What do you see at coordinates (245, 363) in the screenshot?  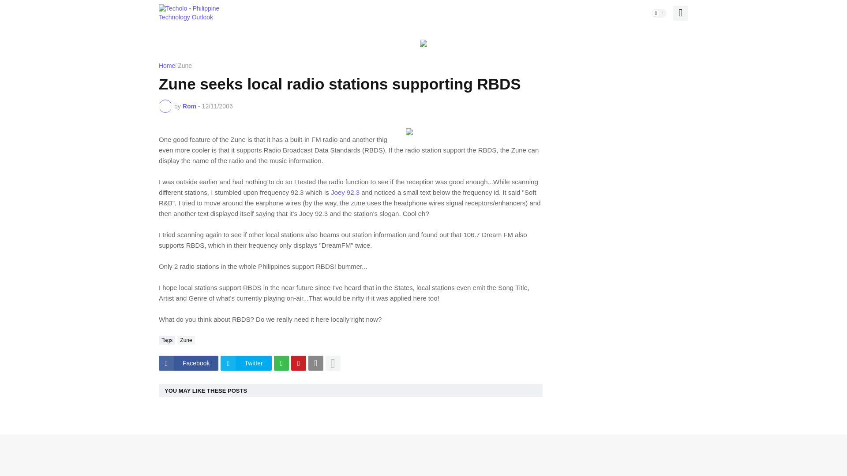 I see `Twitter` at bounding box center [245, 363].